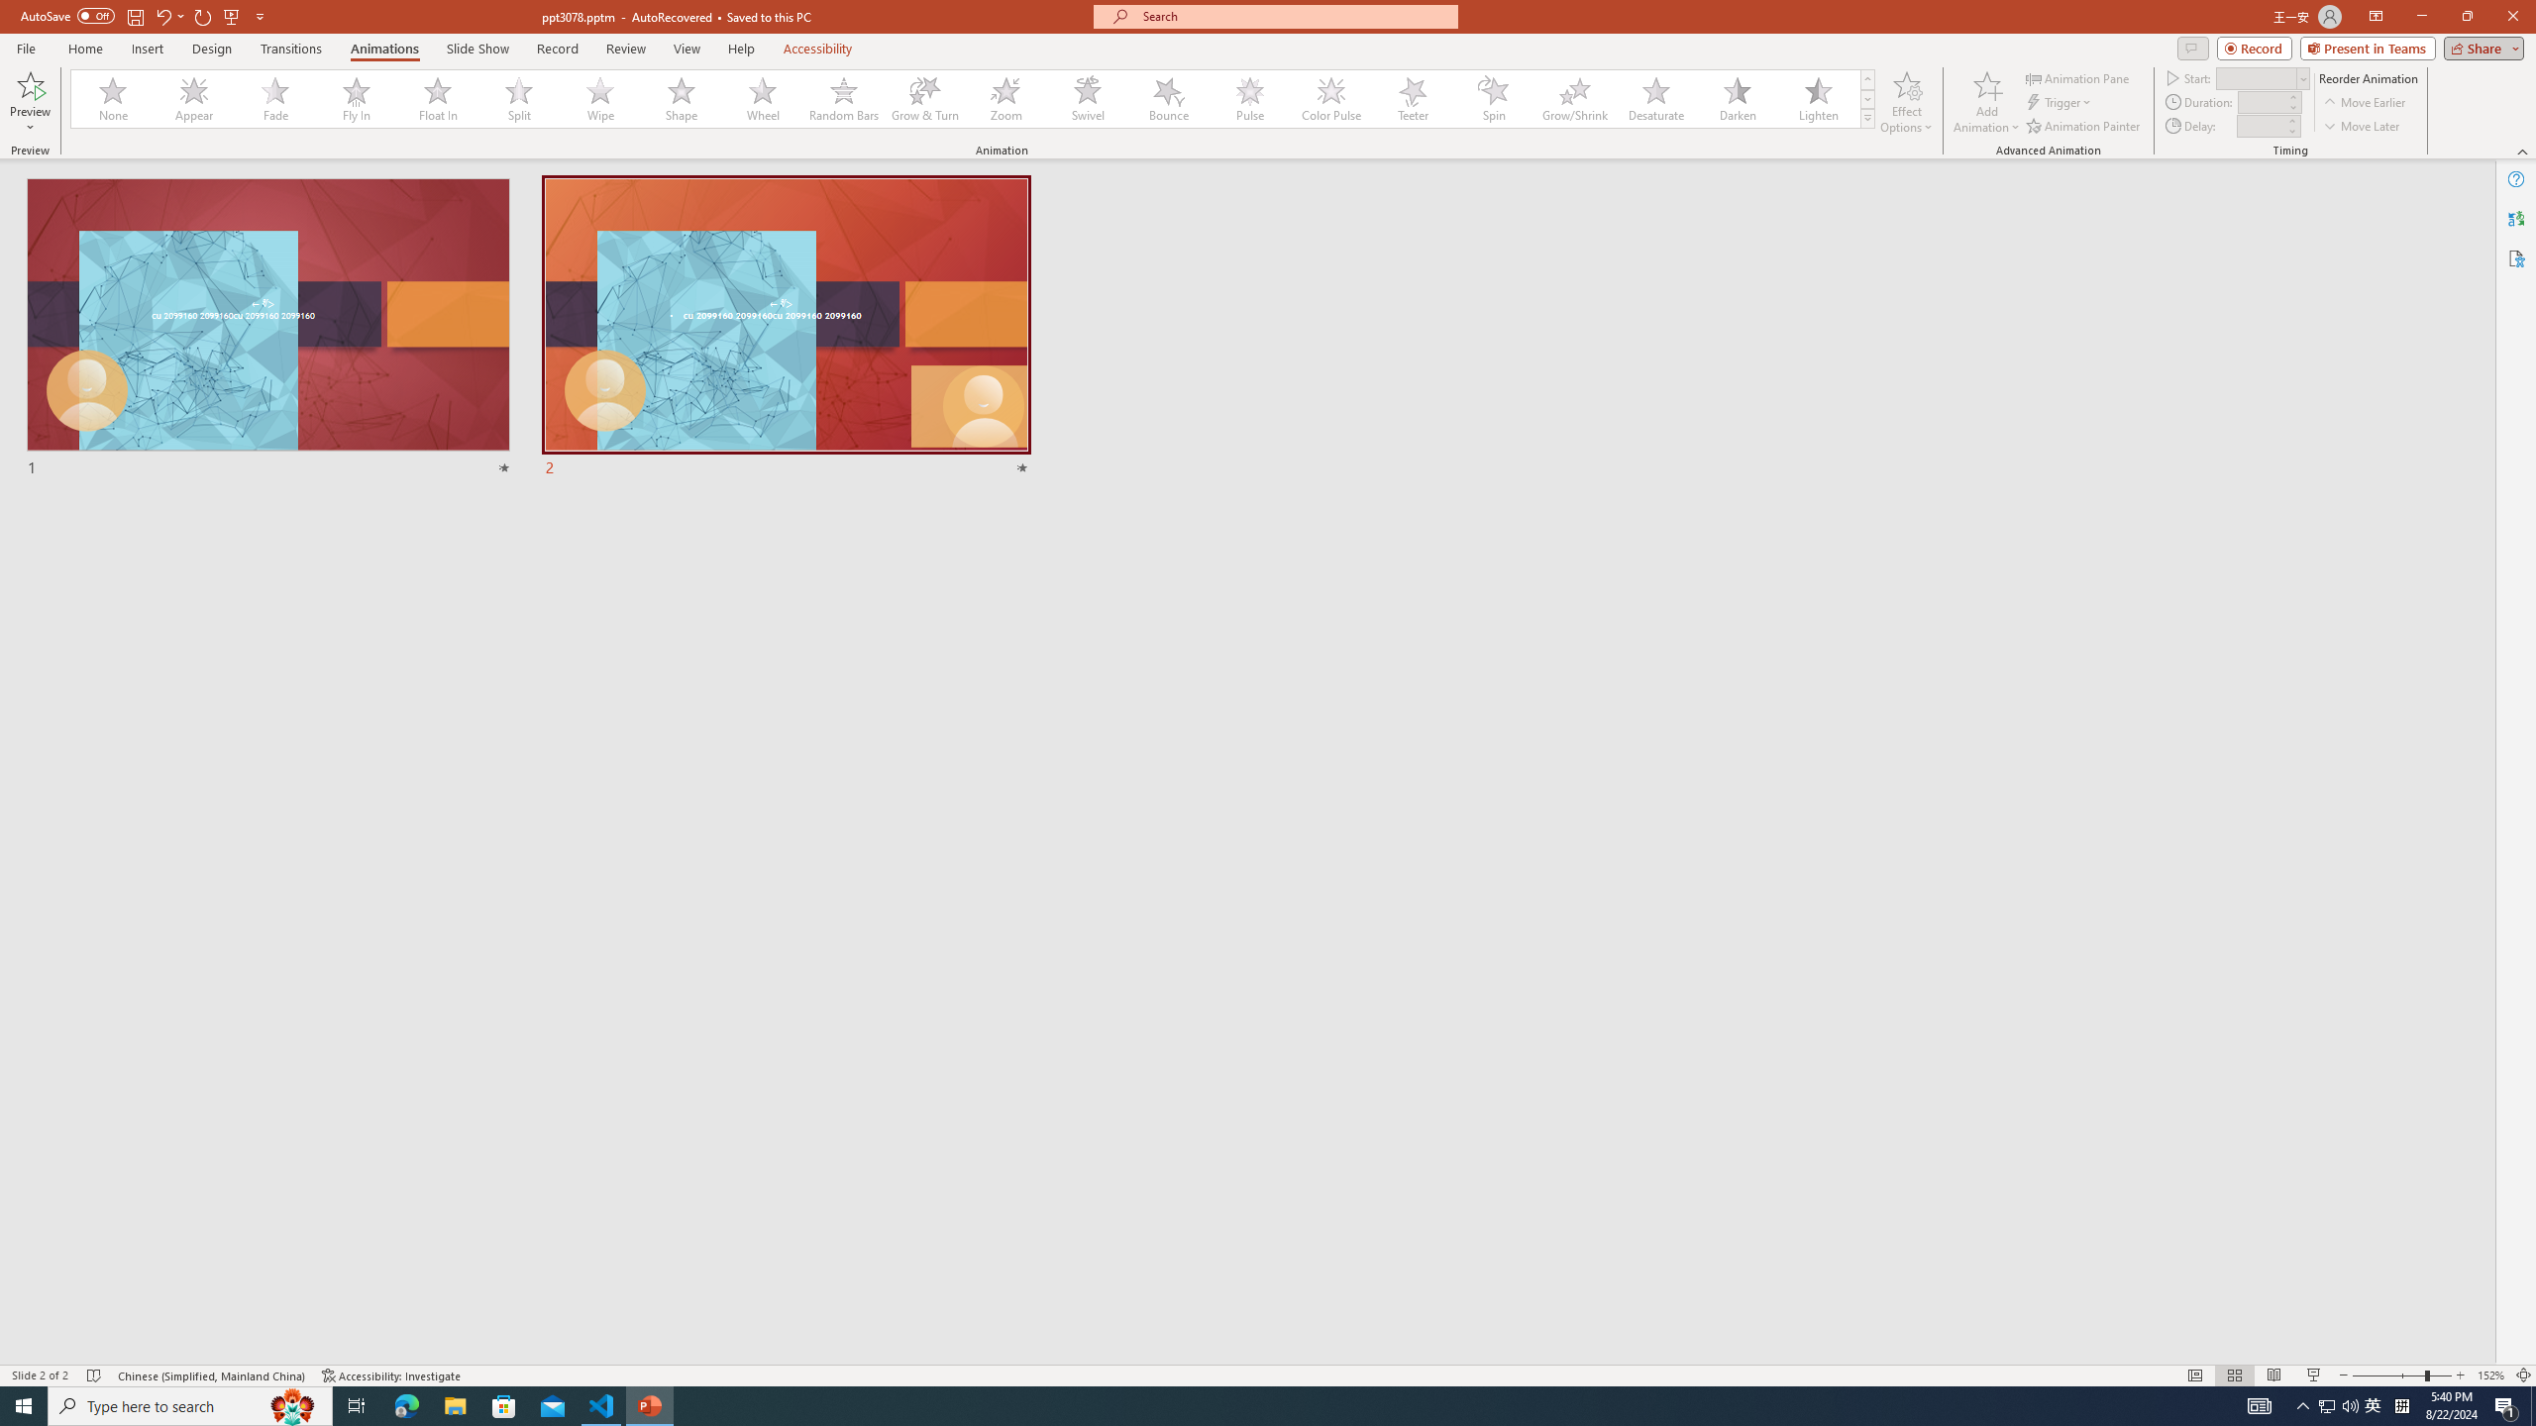  Describe the element at coordinates (973, 99) in the screenshot. I see `AutomationID: AnimationGallery` at that location.